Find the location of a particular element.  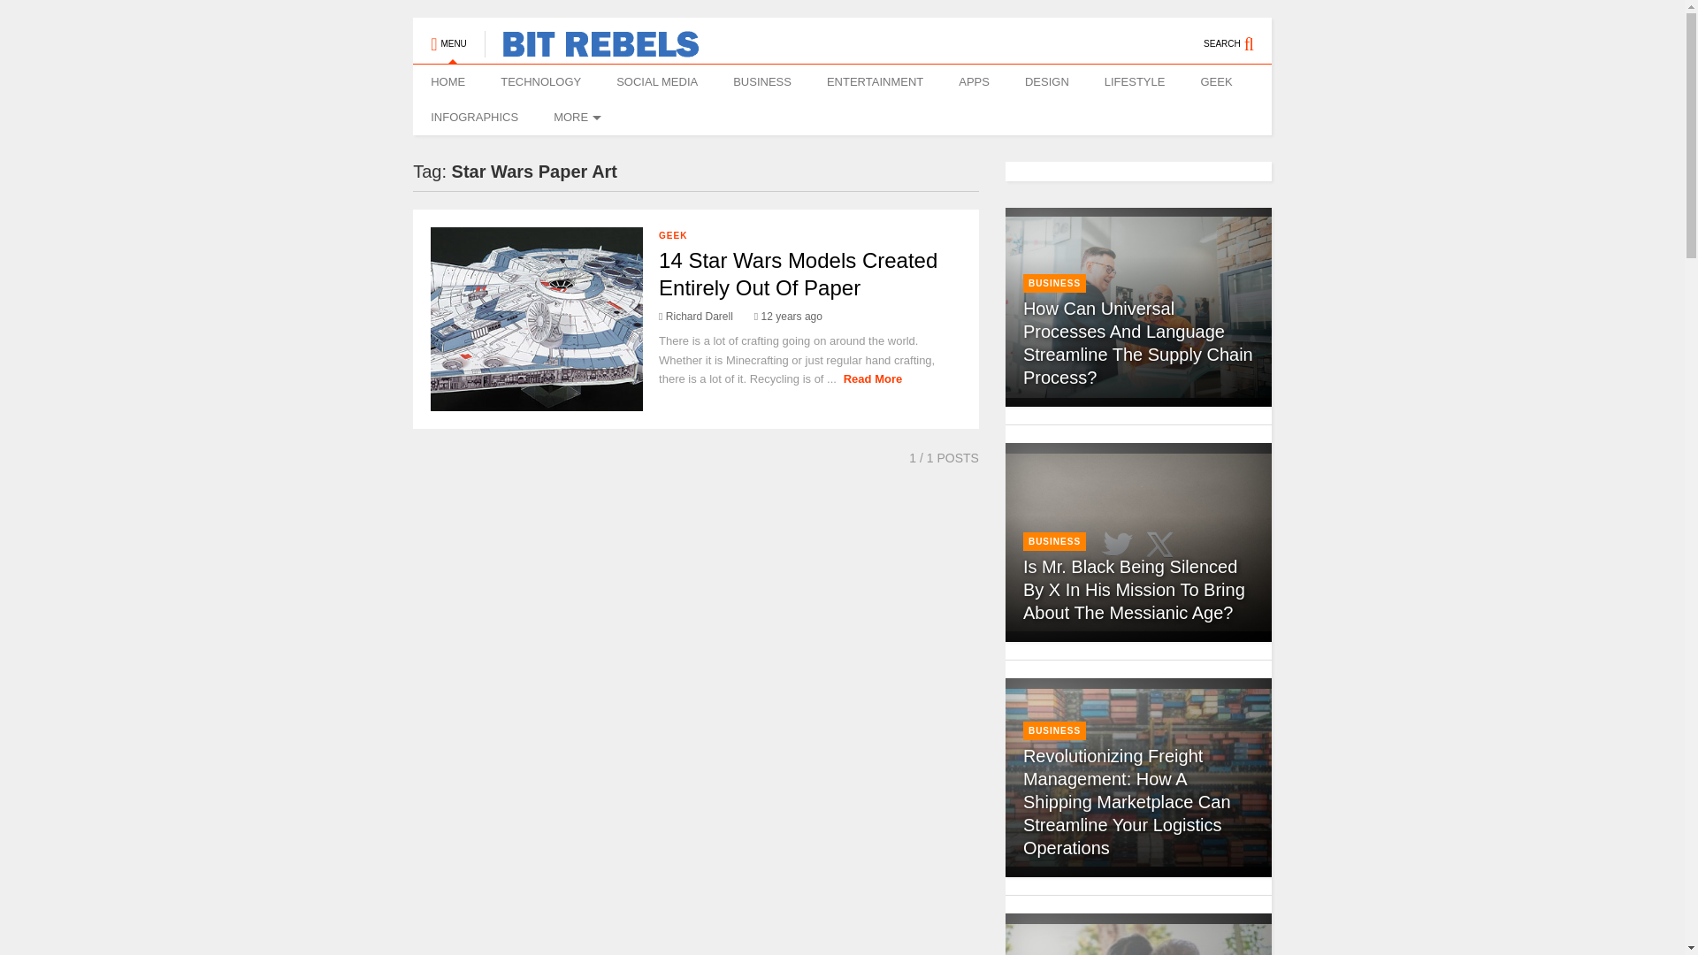

14 Star Wars Models Created Entirely Out Of Paper is located at coordinates (798, 274).